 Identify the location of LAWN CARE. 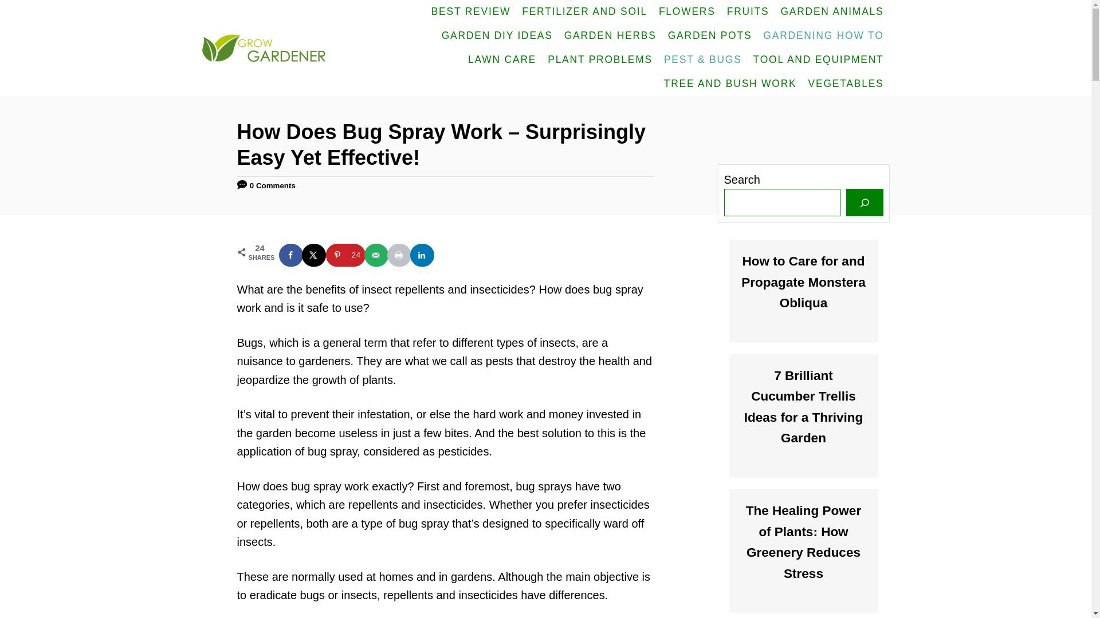
(502, 60).